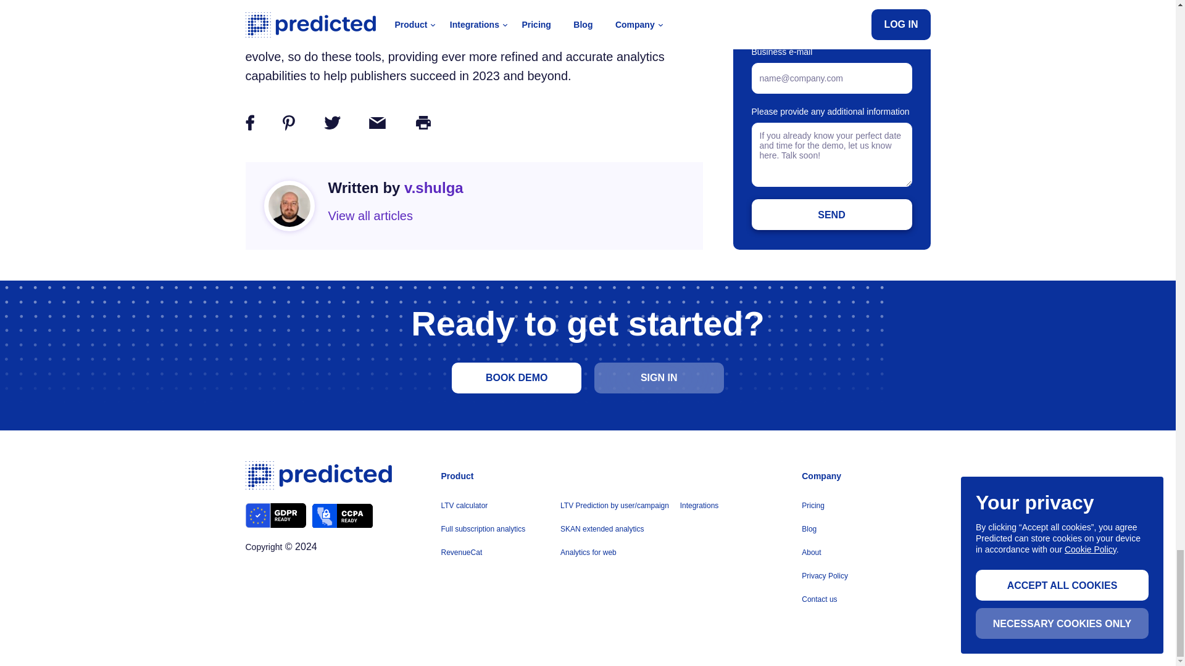 This screenshot has width=1185, height=666. I want to click on Email about this article, so click(377, 126).